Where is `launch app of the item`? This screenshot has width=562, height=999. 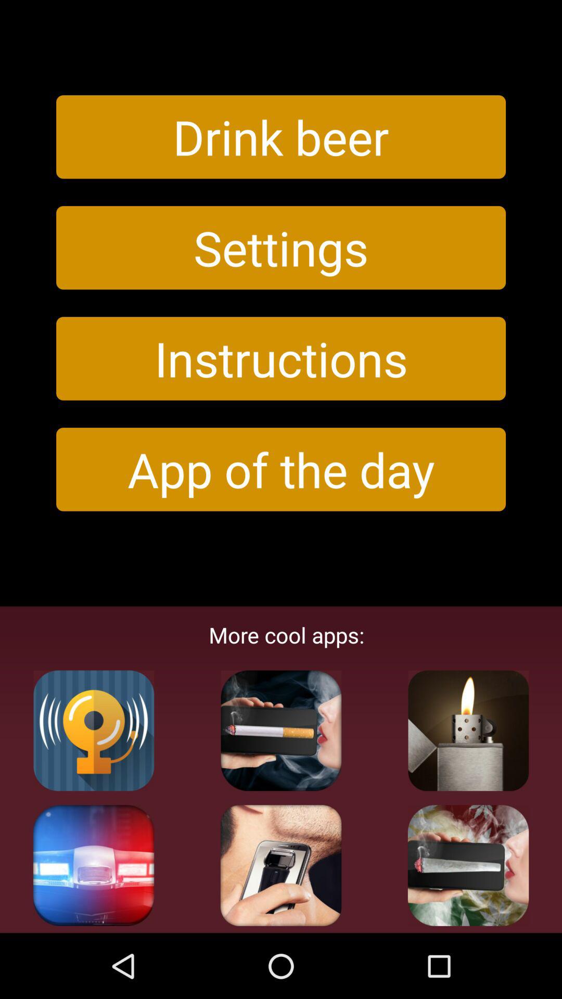 launch app of the item is located at coordinates (281, 469).